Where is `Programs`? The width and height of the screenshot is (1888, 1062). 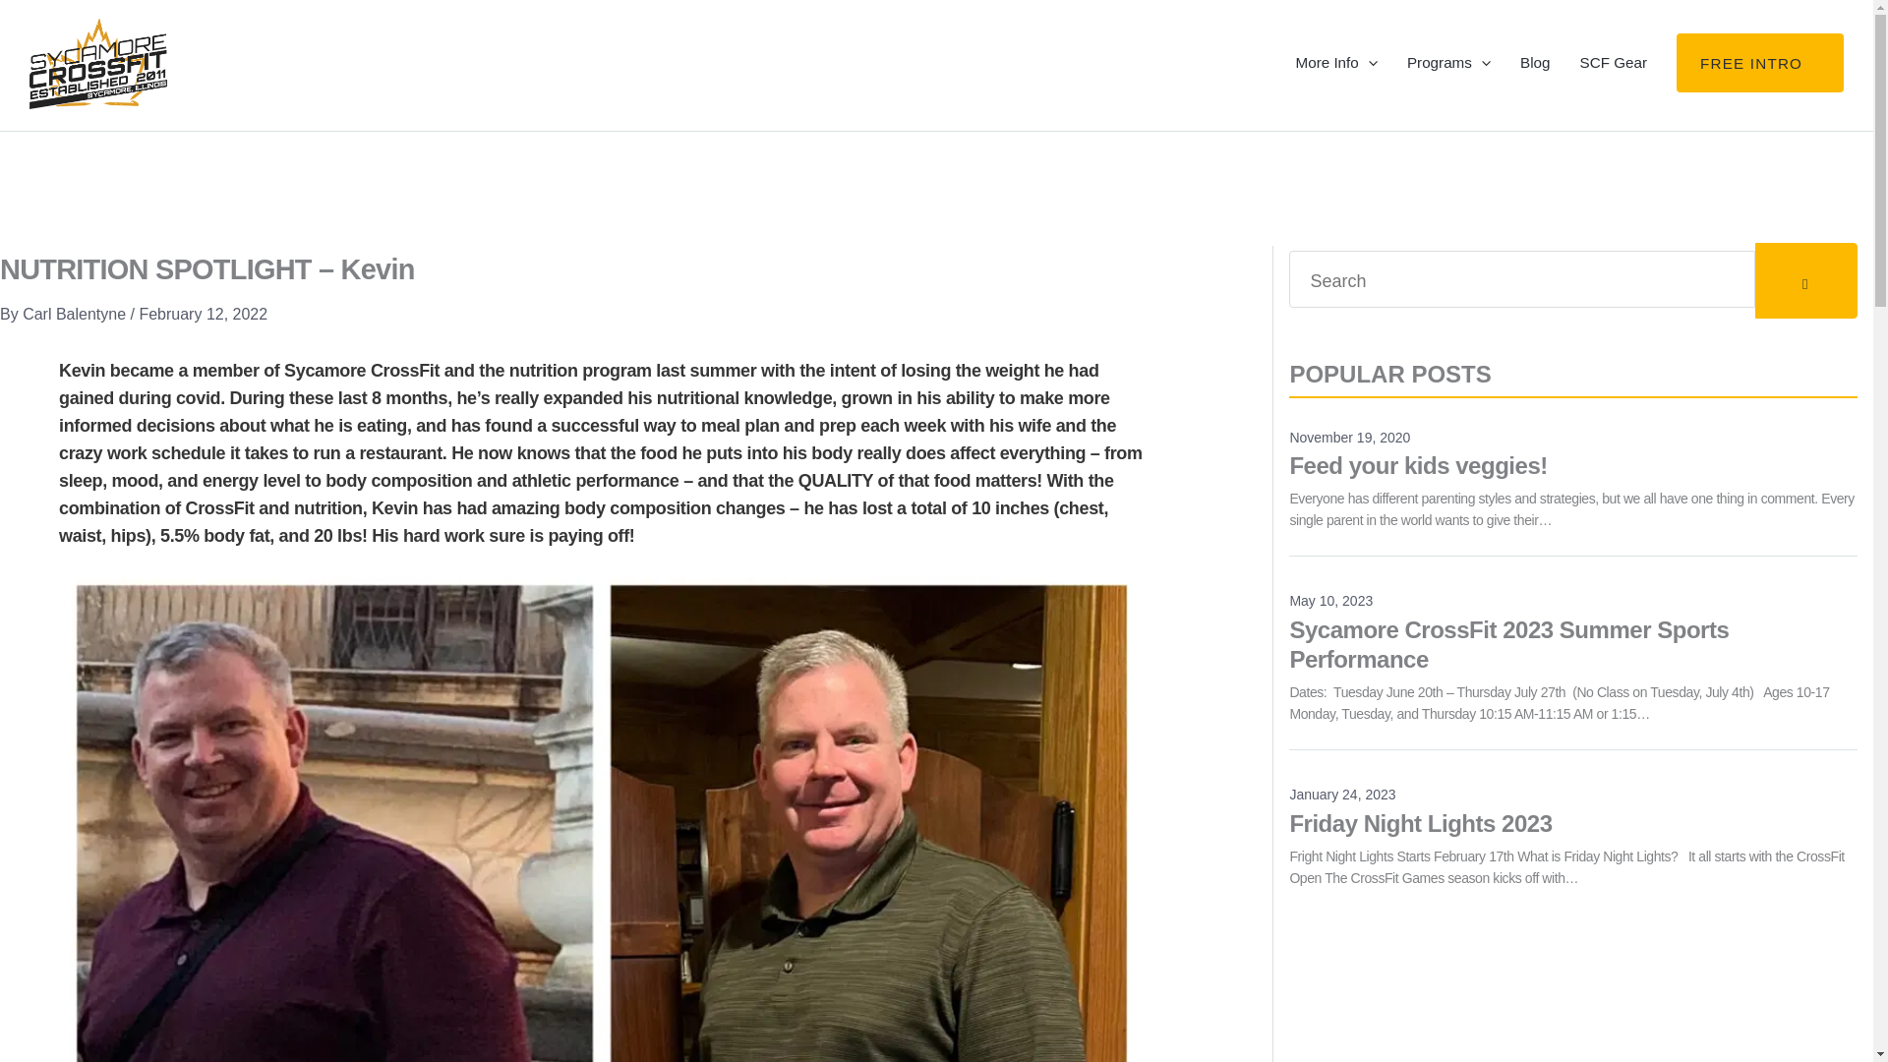
Programs is located at coordinates (1760, 62).